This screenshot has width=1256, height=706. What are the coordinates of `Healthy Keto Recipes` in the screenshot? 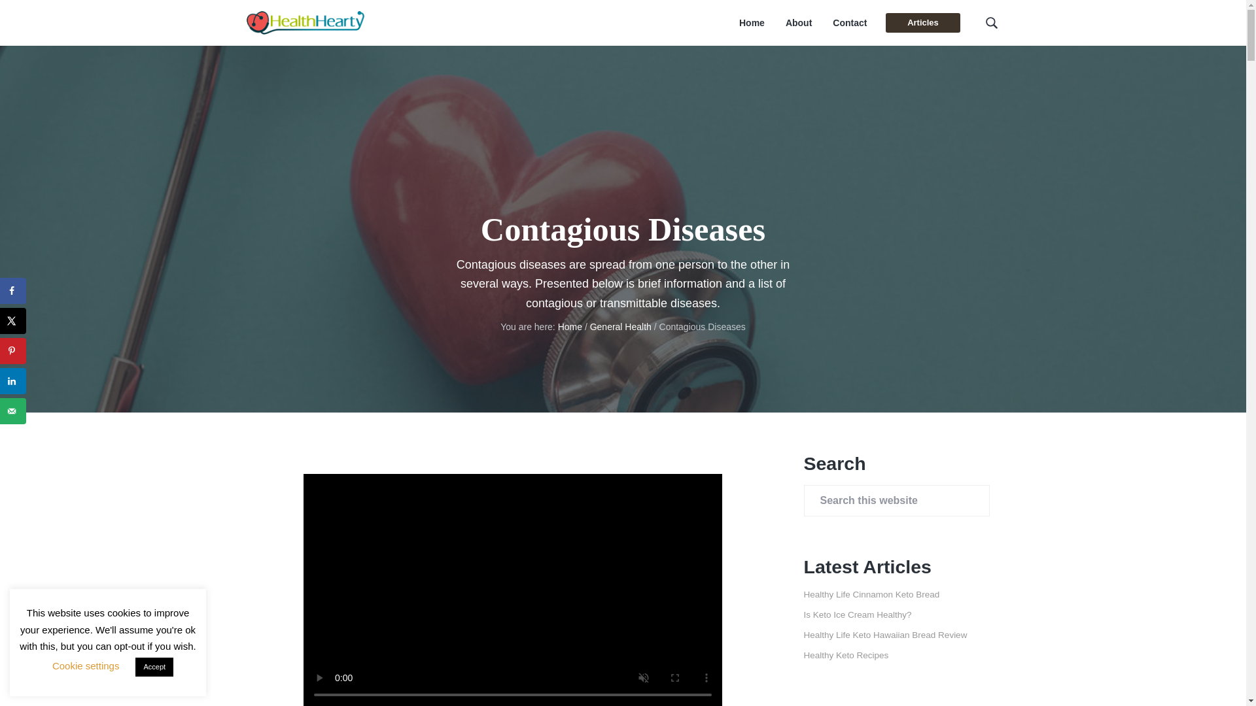 It's located at (845, 655).